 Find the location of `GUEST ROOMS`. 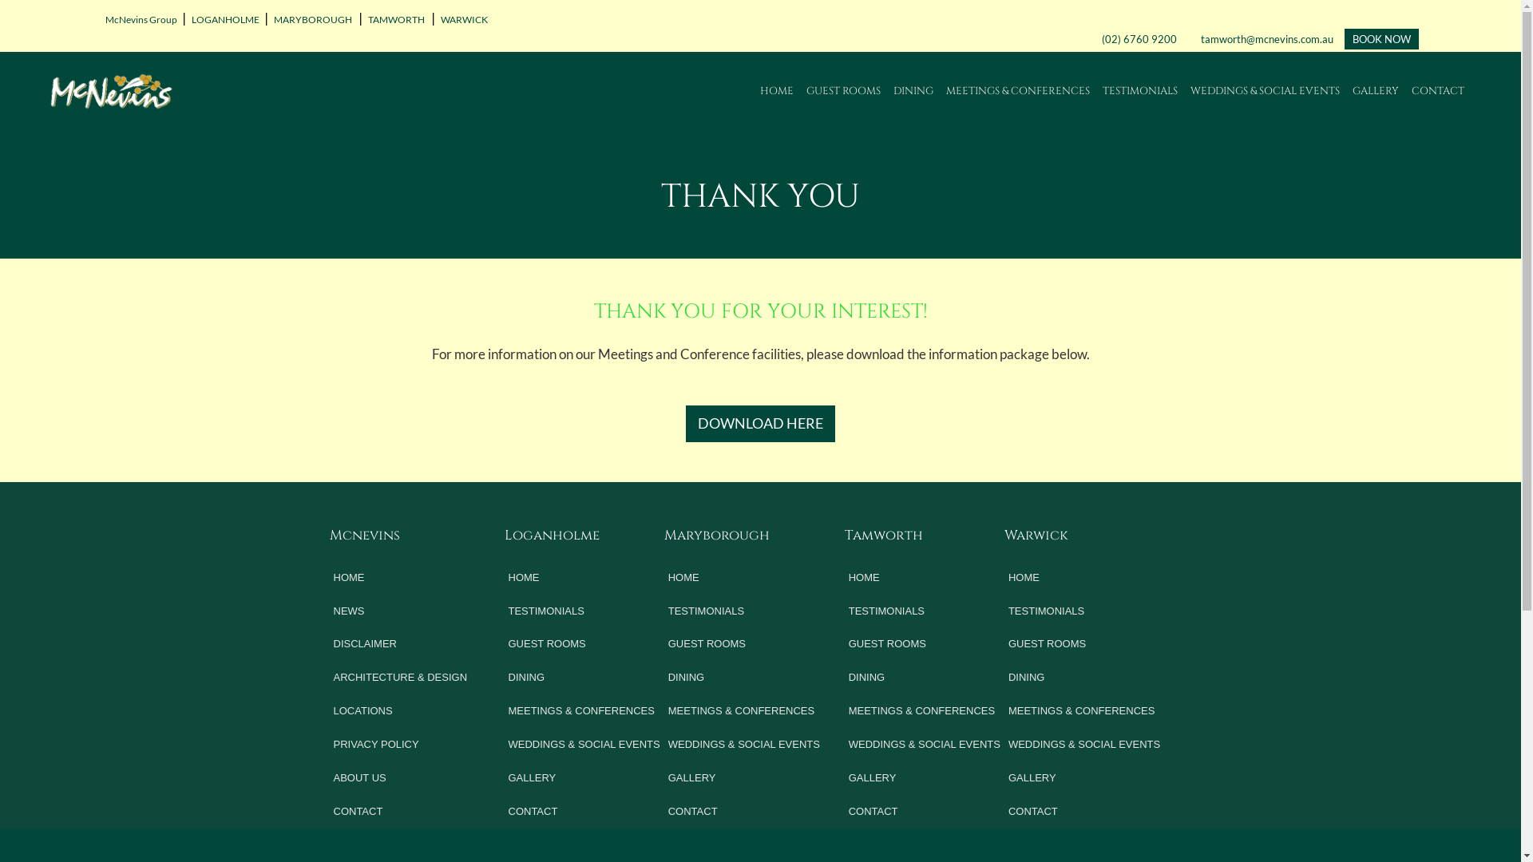

GUEST ROOMS is located at coordinates (746, 644).